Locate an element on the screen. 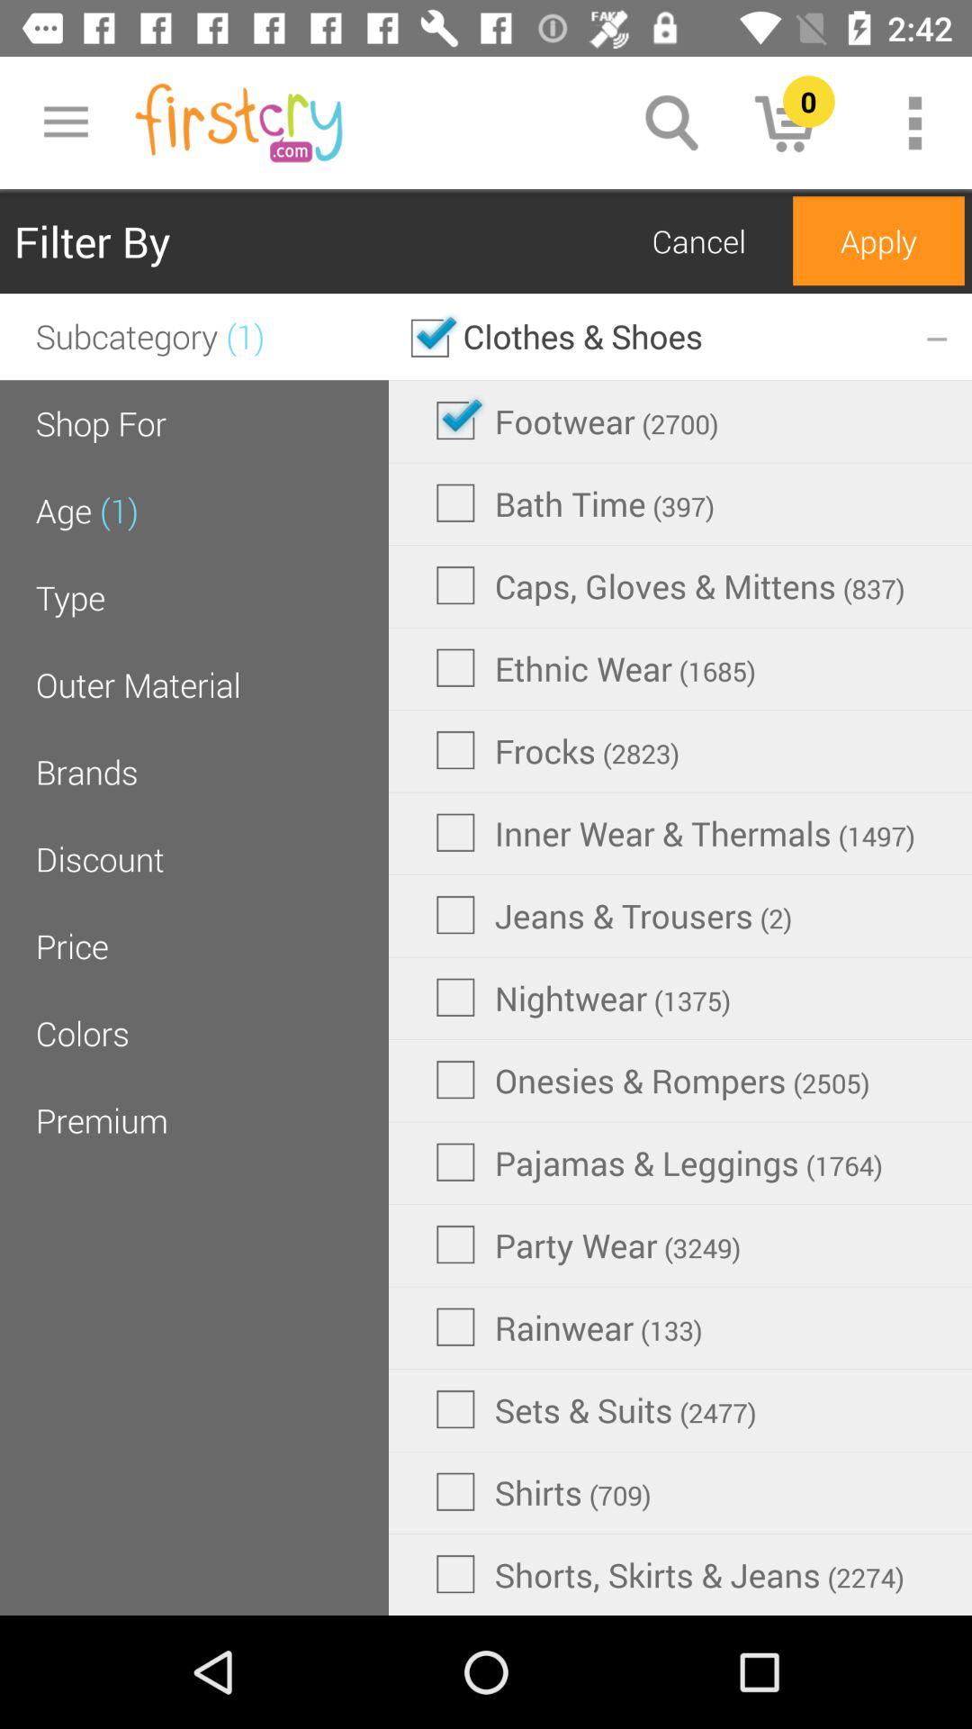  launch item above the filter by icon is located at coordinates (66, 122).